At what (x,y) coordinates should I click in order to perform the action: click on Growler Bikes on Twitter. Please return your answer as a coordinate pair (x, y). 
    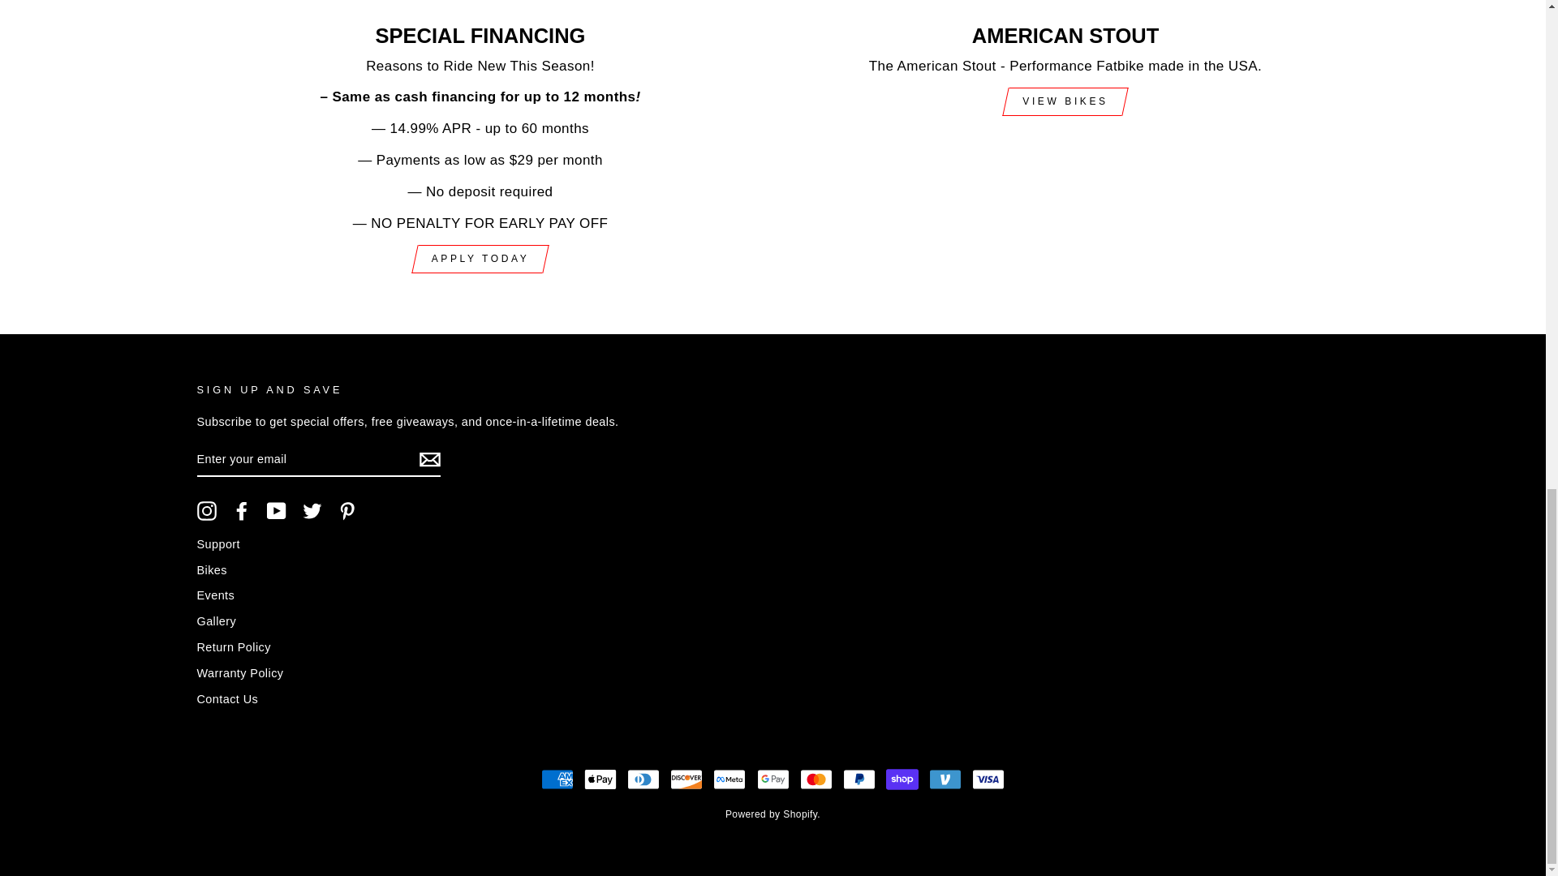
    Looking at the image, I should click on (312, 510).